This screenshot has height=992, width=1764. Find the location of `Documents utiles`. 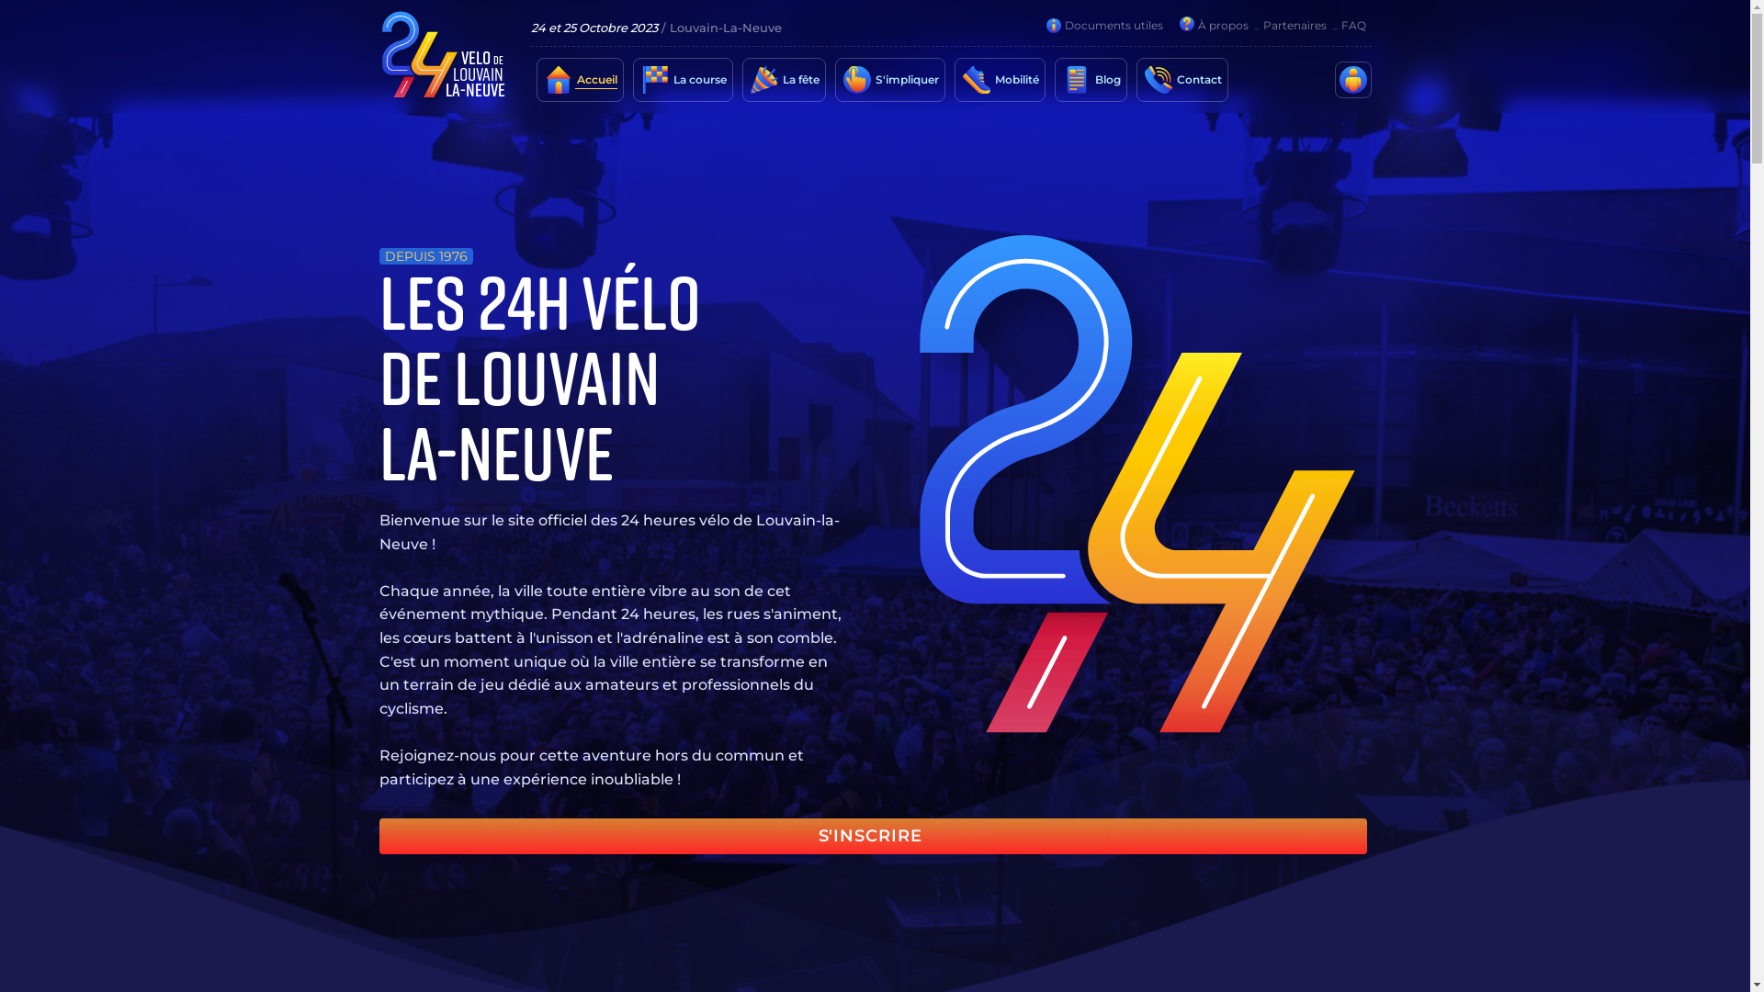

Documents utiles is located at coordinates (1114, 26).